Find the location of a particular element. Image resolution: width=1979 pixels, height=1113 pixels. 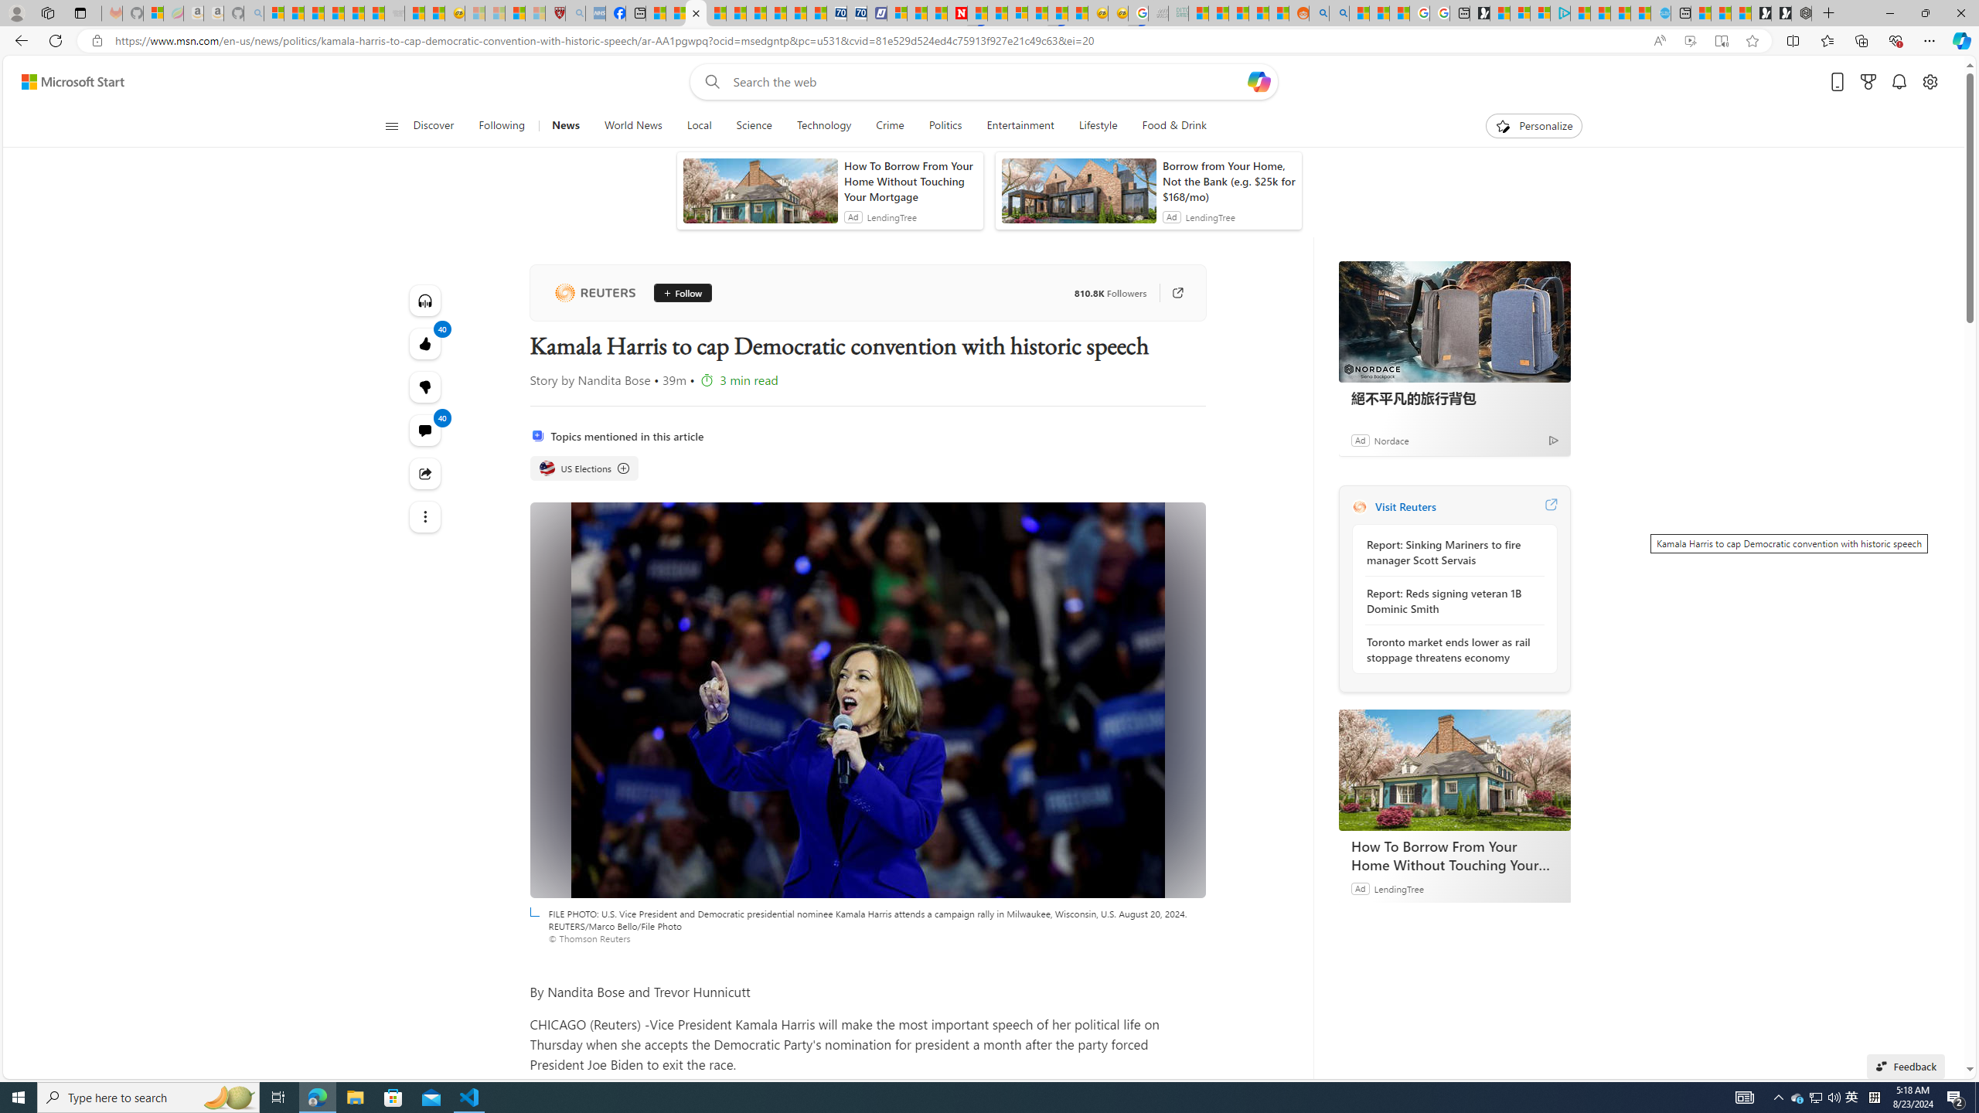

Share this story is located at coordinates (425, 474).